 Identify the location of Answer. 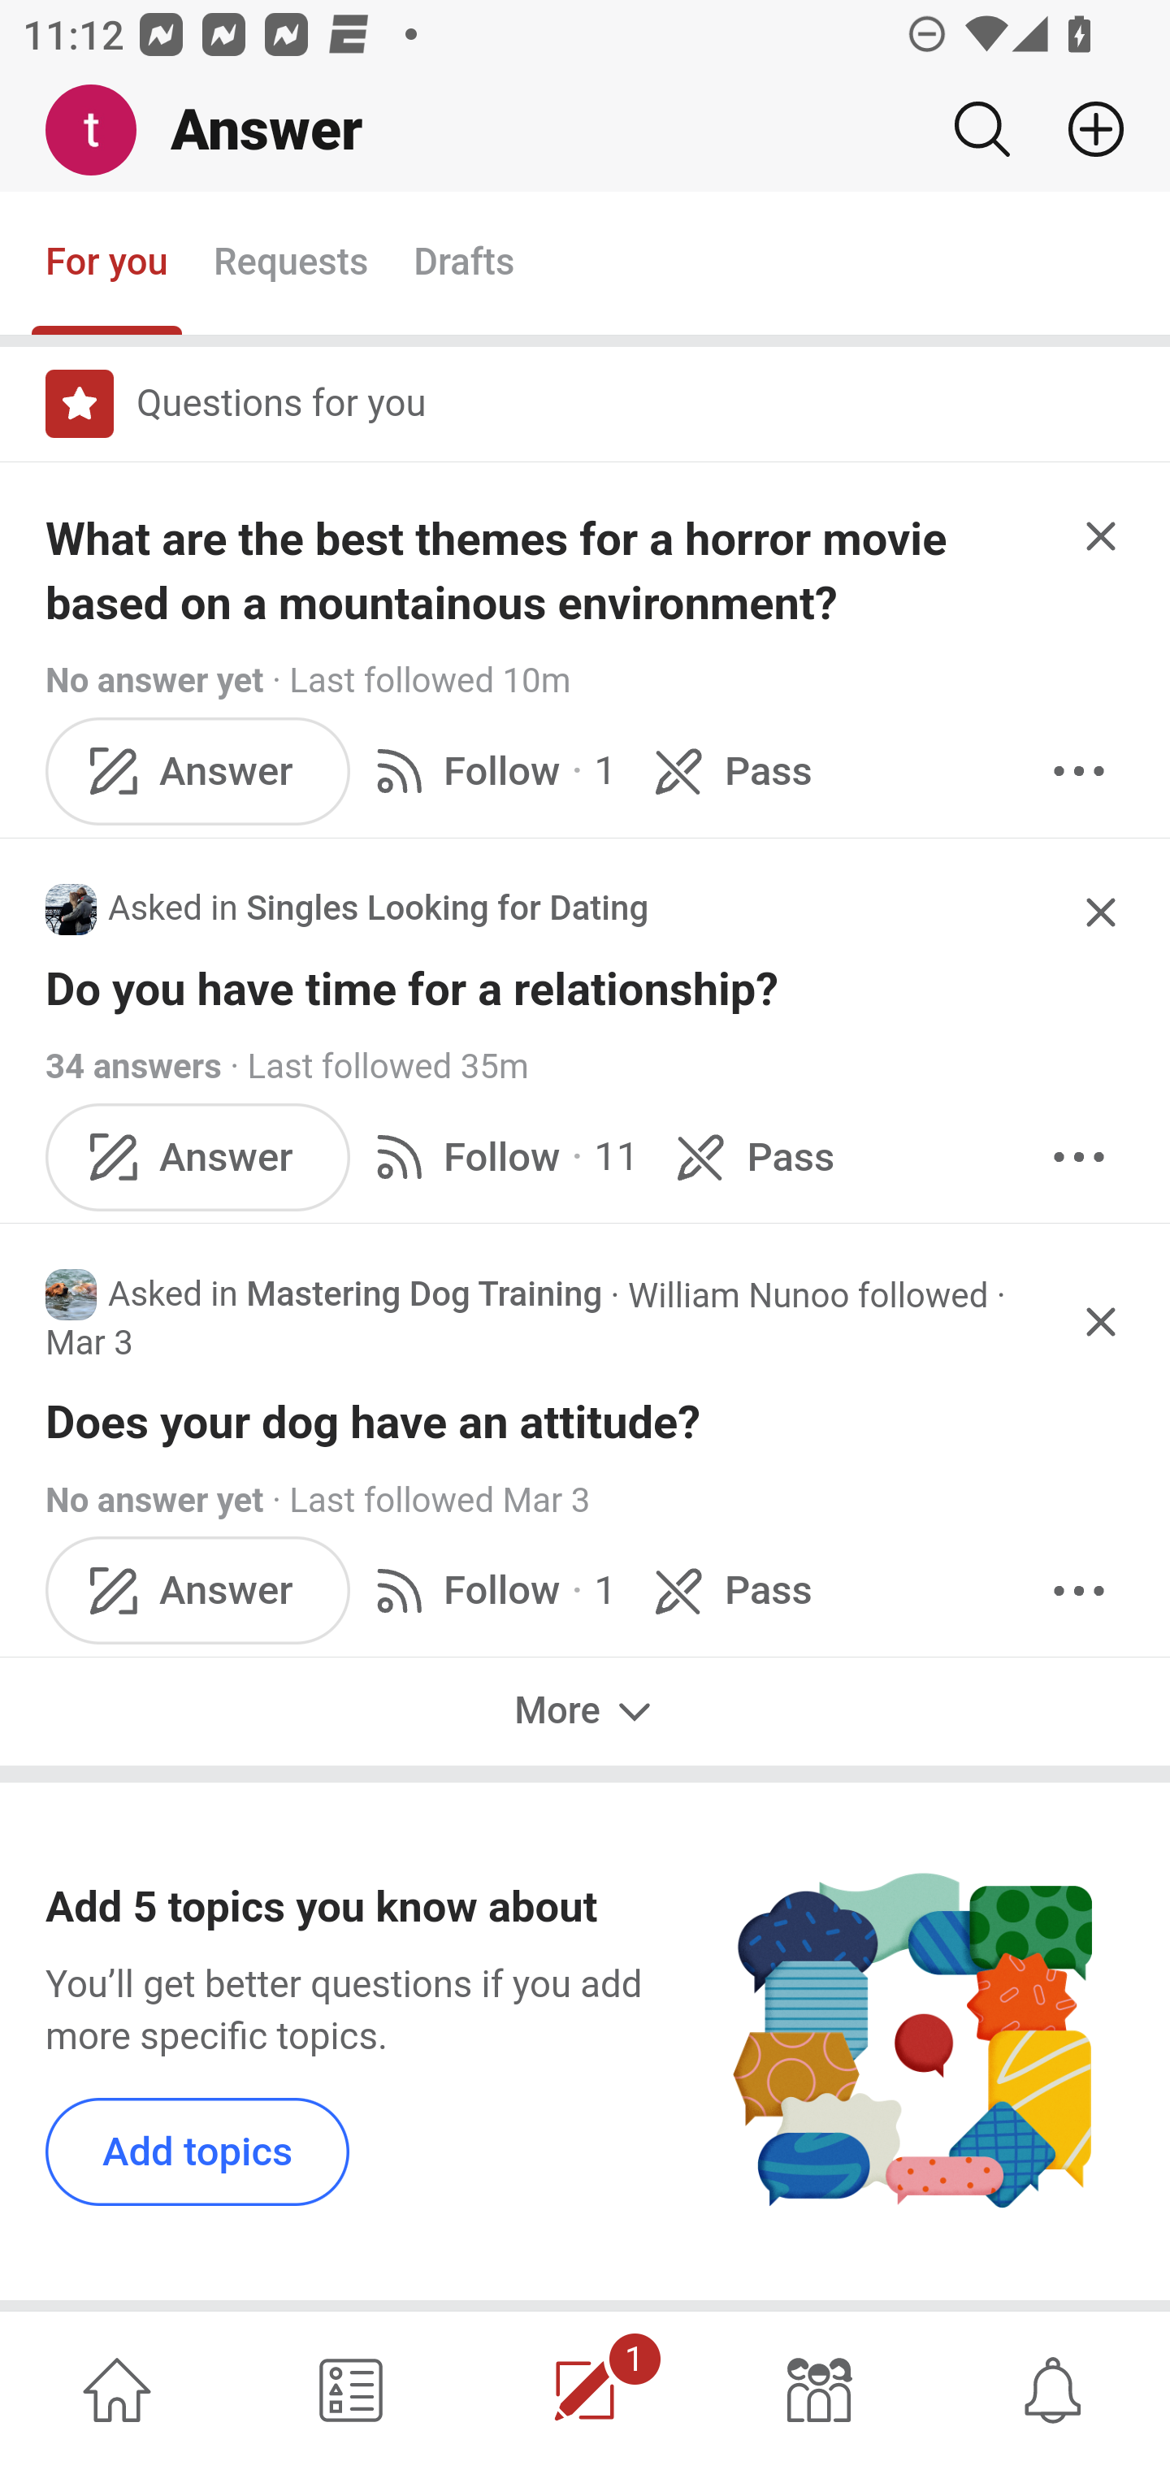
(198, 1590).